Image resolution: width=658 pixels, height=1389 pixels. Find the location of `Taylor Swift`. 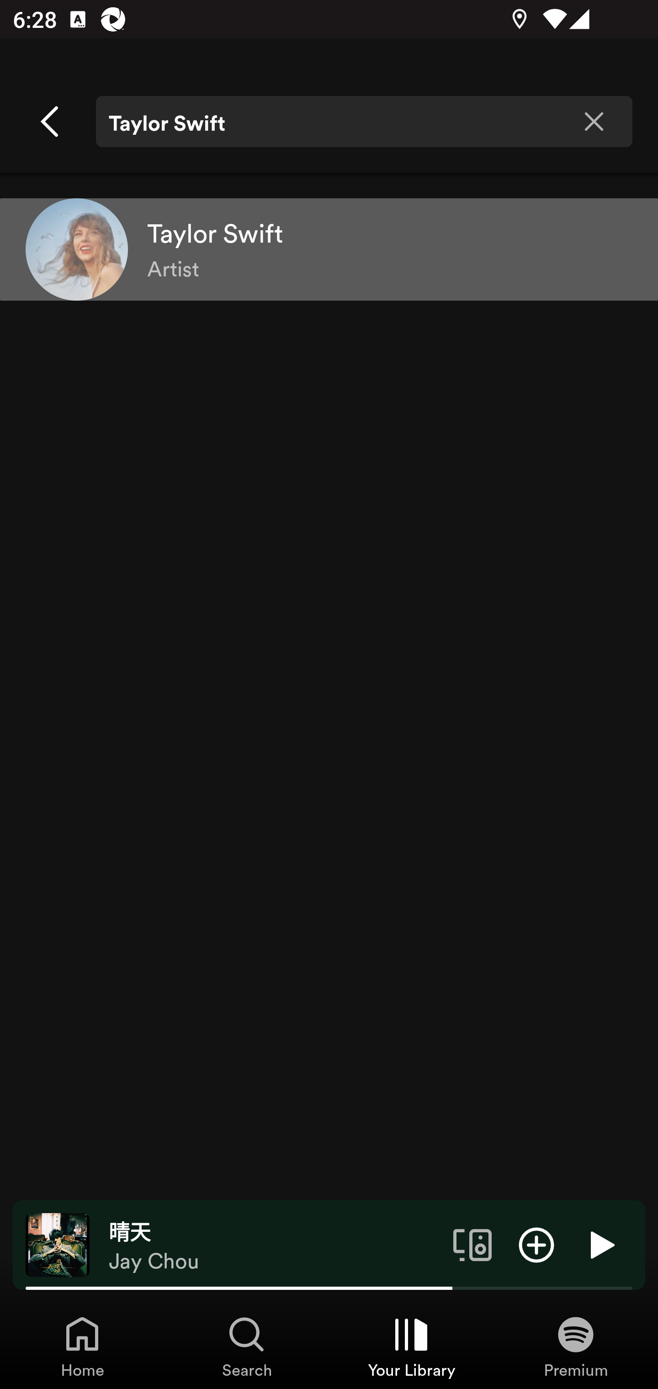

Taylor Swift is located at coordinates (364, 122).